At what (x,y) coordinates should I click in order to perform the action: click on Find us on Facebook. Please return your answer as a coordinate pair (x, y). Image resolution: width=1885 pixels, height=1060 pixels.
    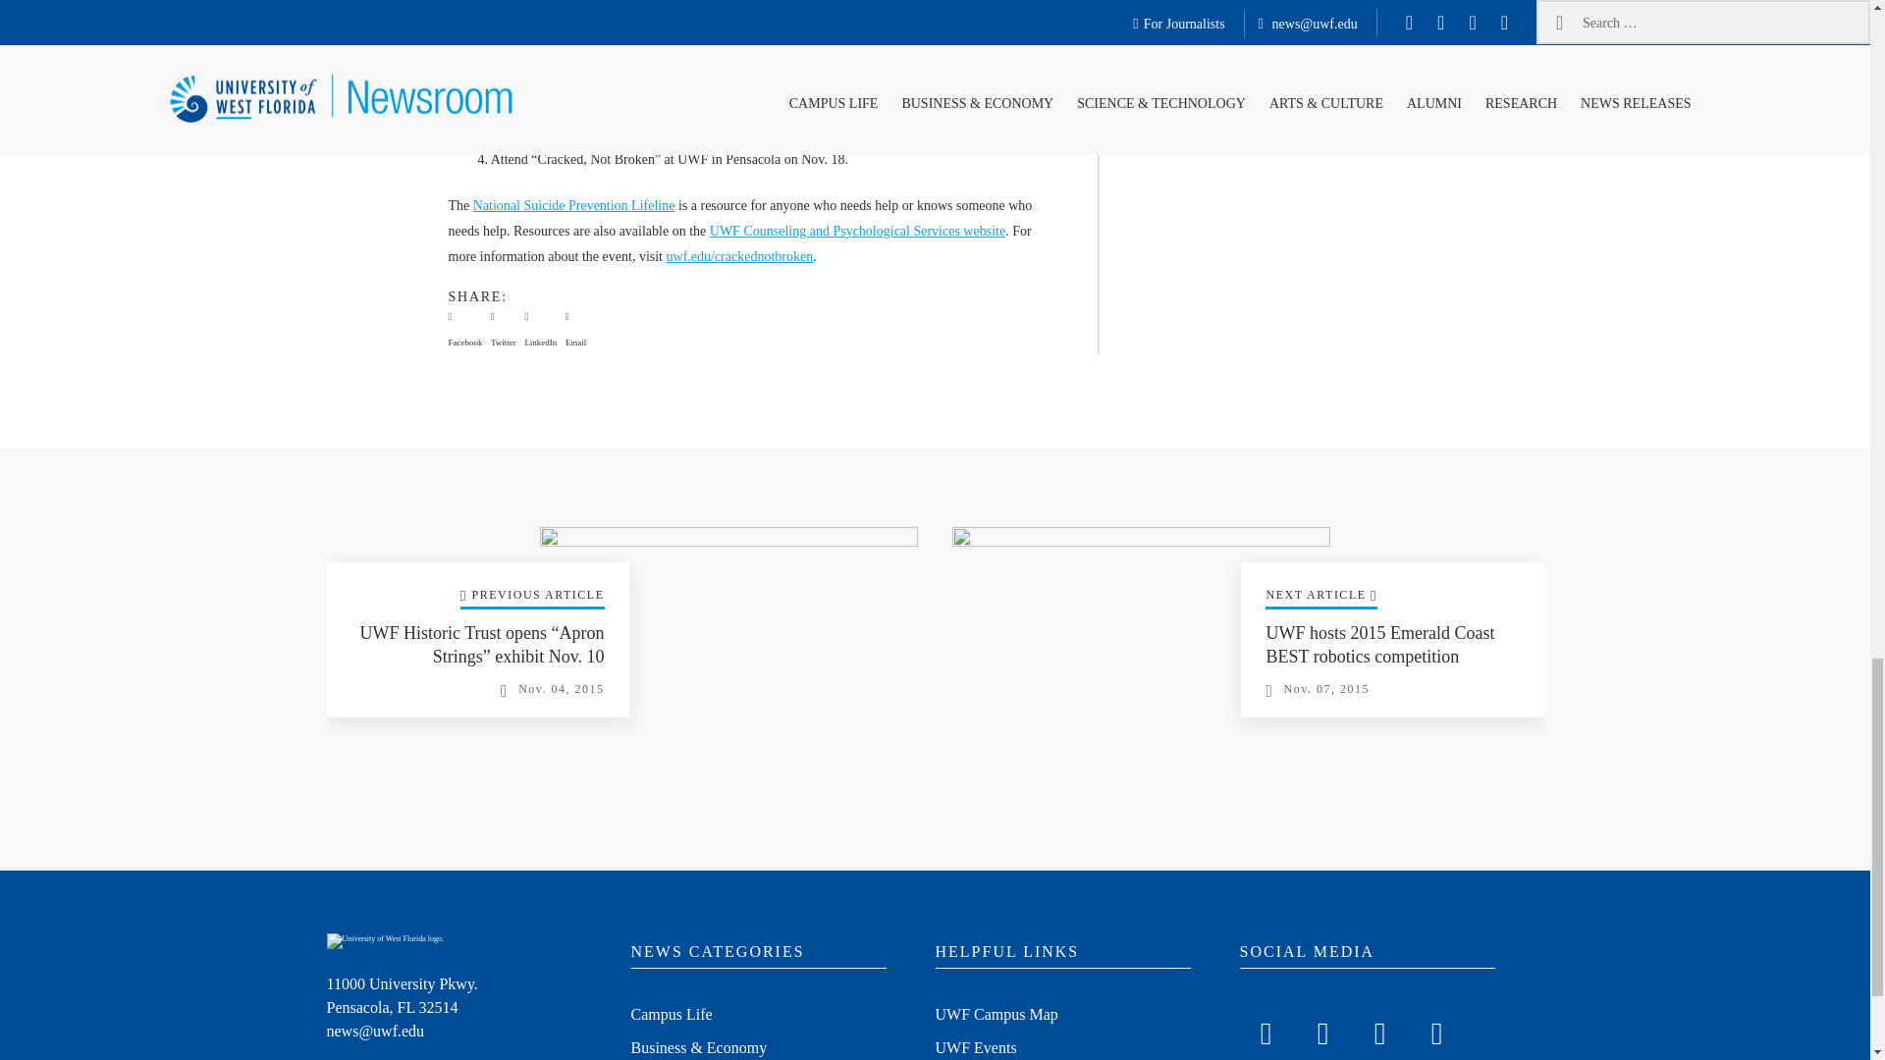
    Looking at the image, I should click on (1265, 1029).